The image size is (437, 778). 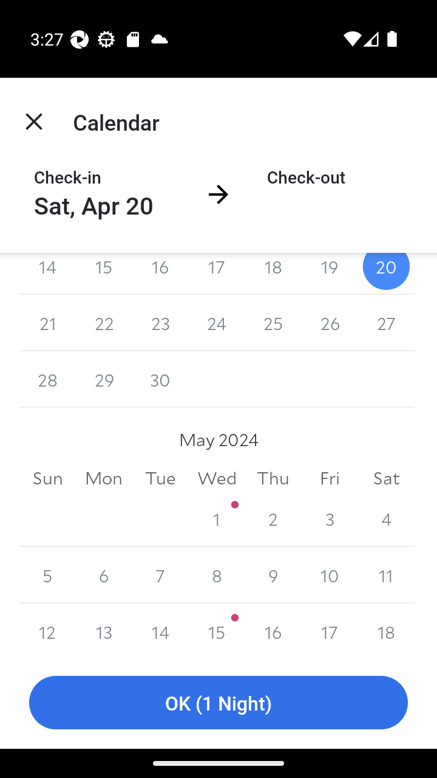 I want to click on 2 2 April 2024, so click(x=273, y=379).